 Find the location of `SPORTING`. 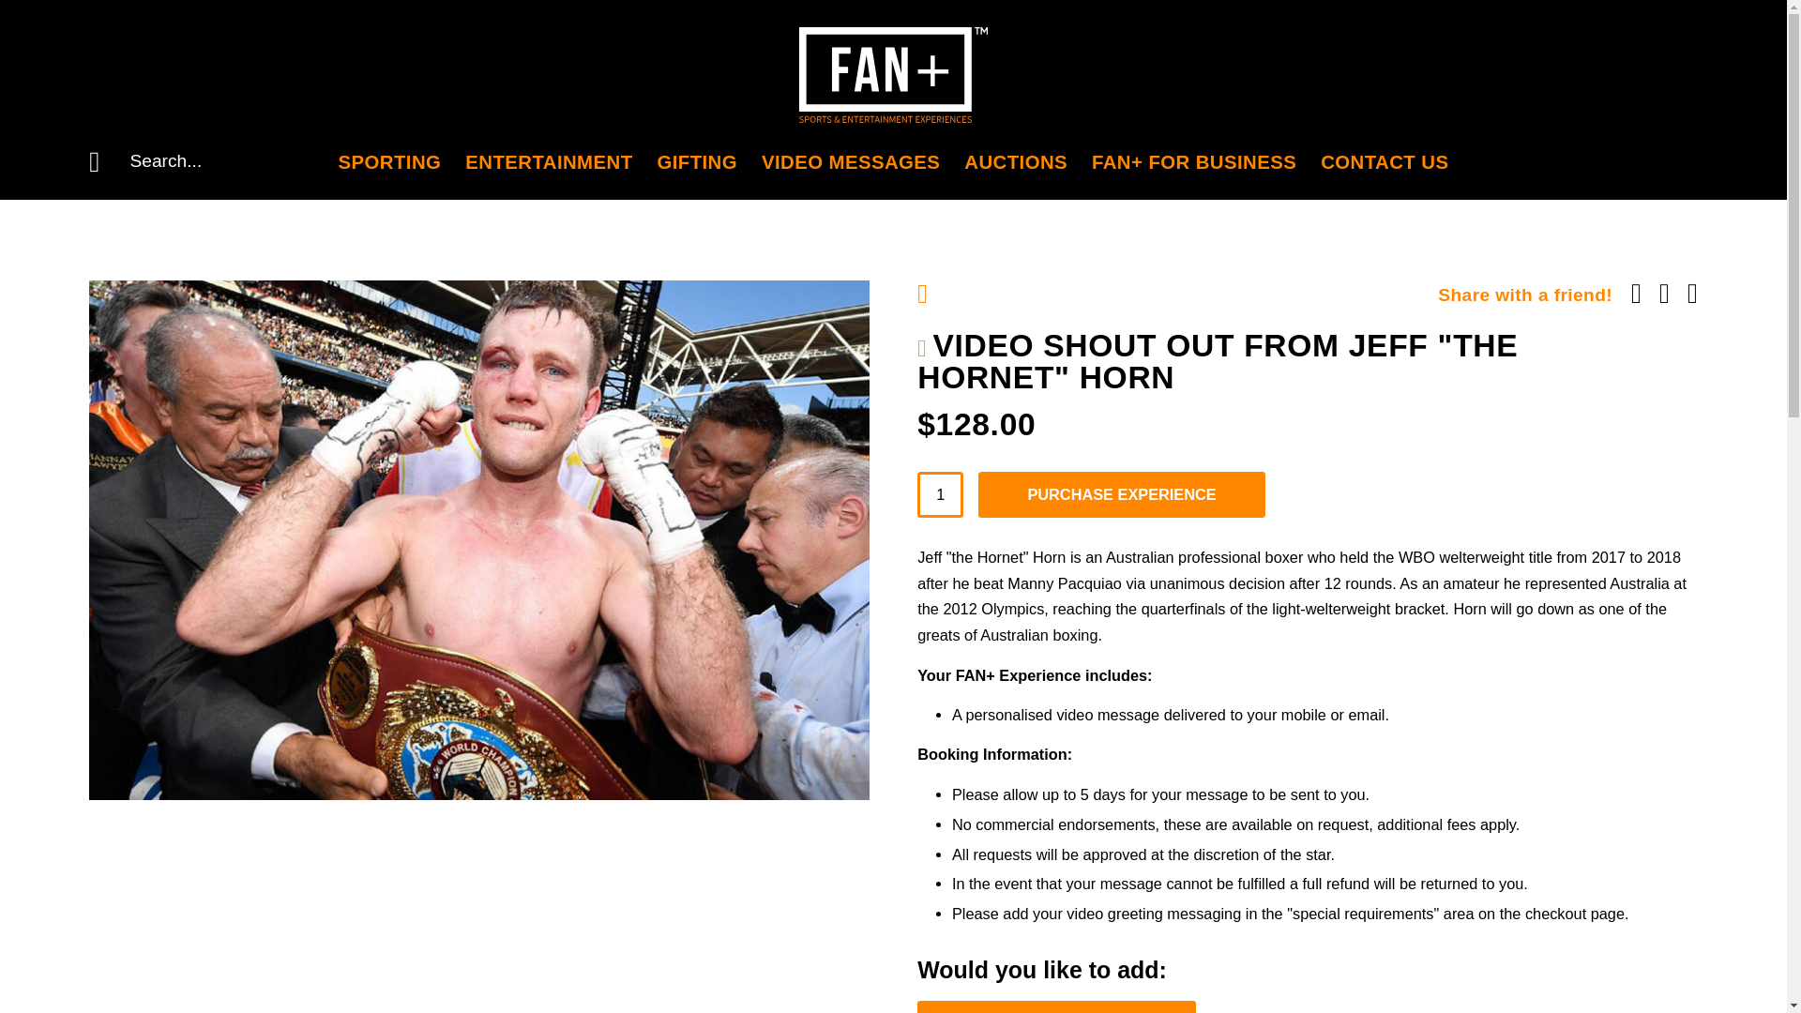

SPORTING is located at coordinates (389, 161).